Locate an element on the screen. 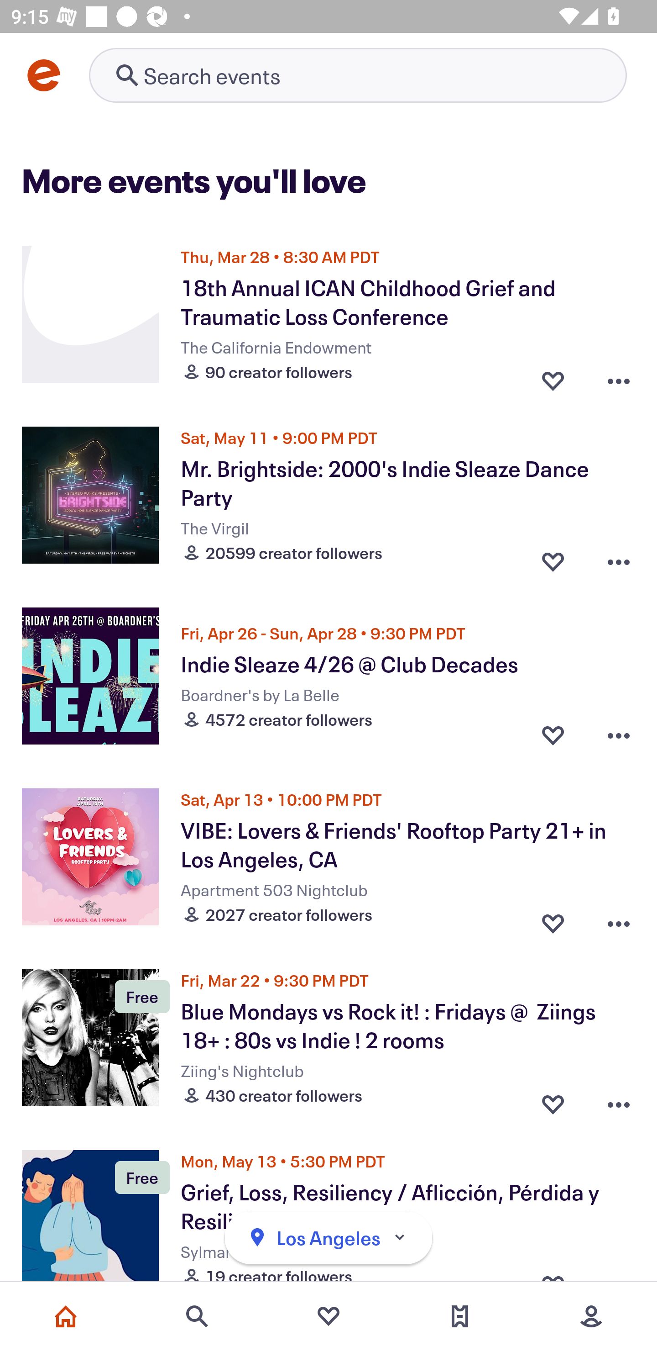 The width and height of the screenshot is (657, 1352). Overflow menu button is located at coordinates (619, 919).